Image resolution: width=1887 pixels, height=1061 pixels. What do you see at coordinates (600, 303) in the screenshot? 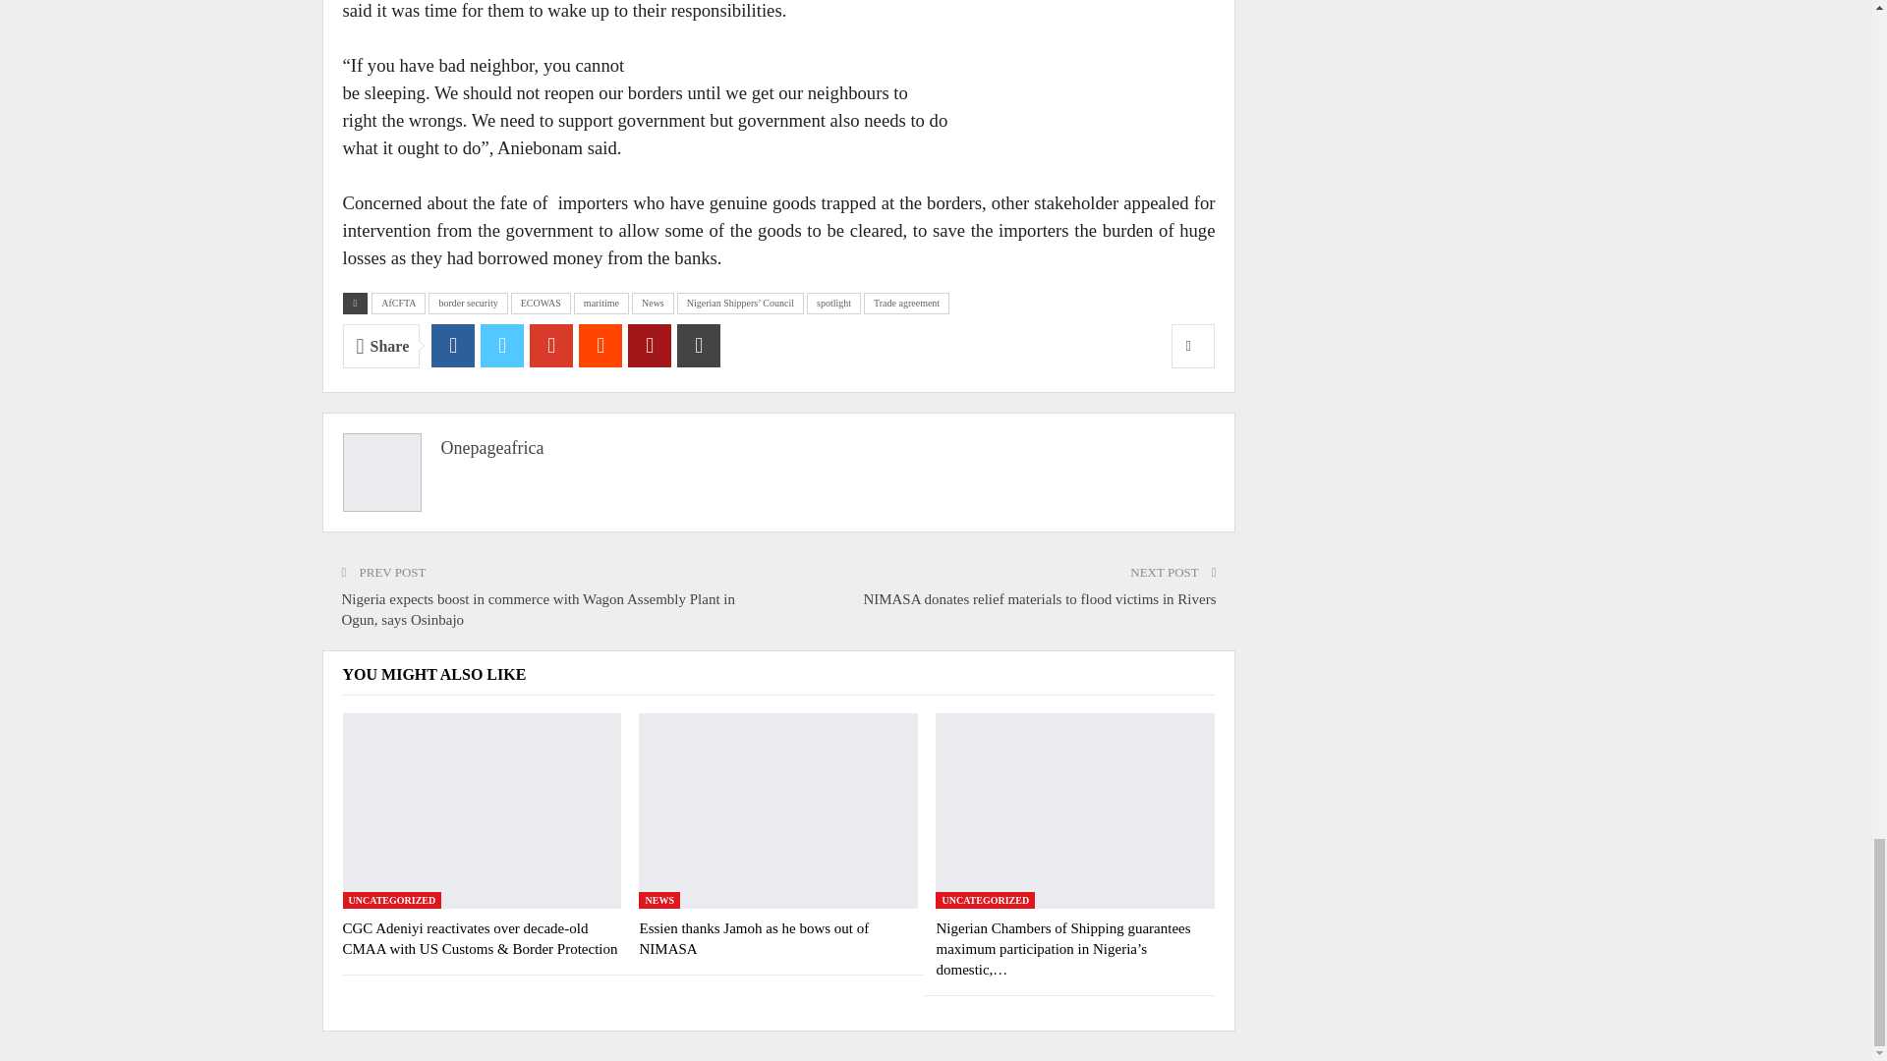
I see `maritime` at bounding box center [600, 303].